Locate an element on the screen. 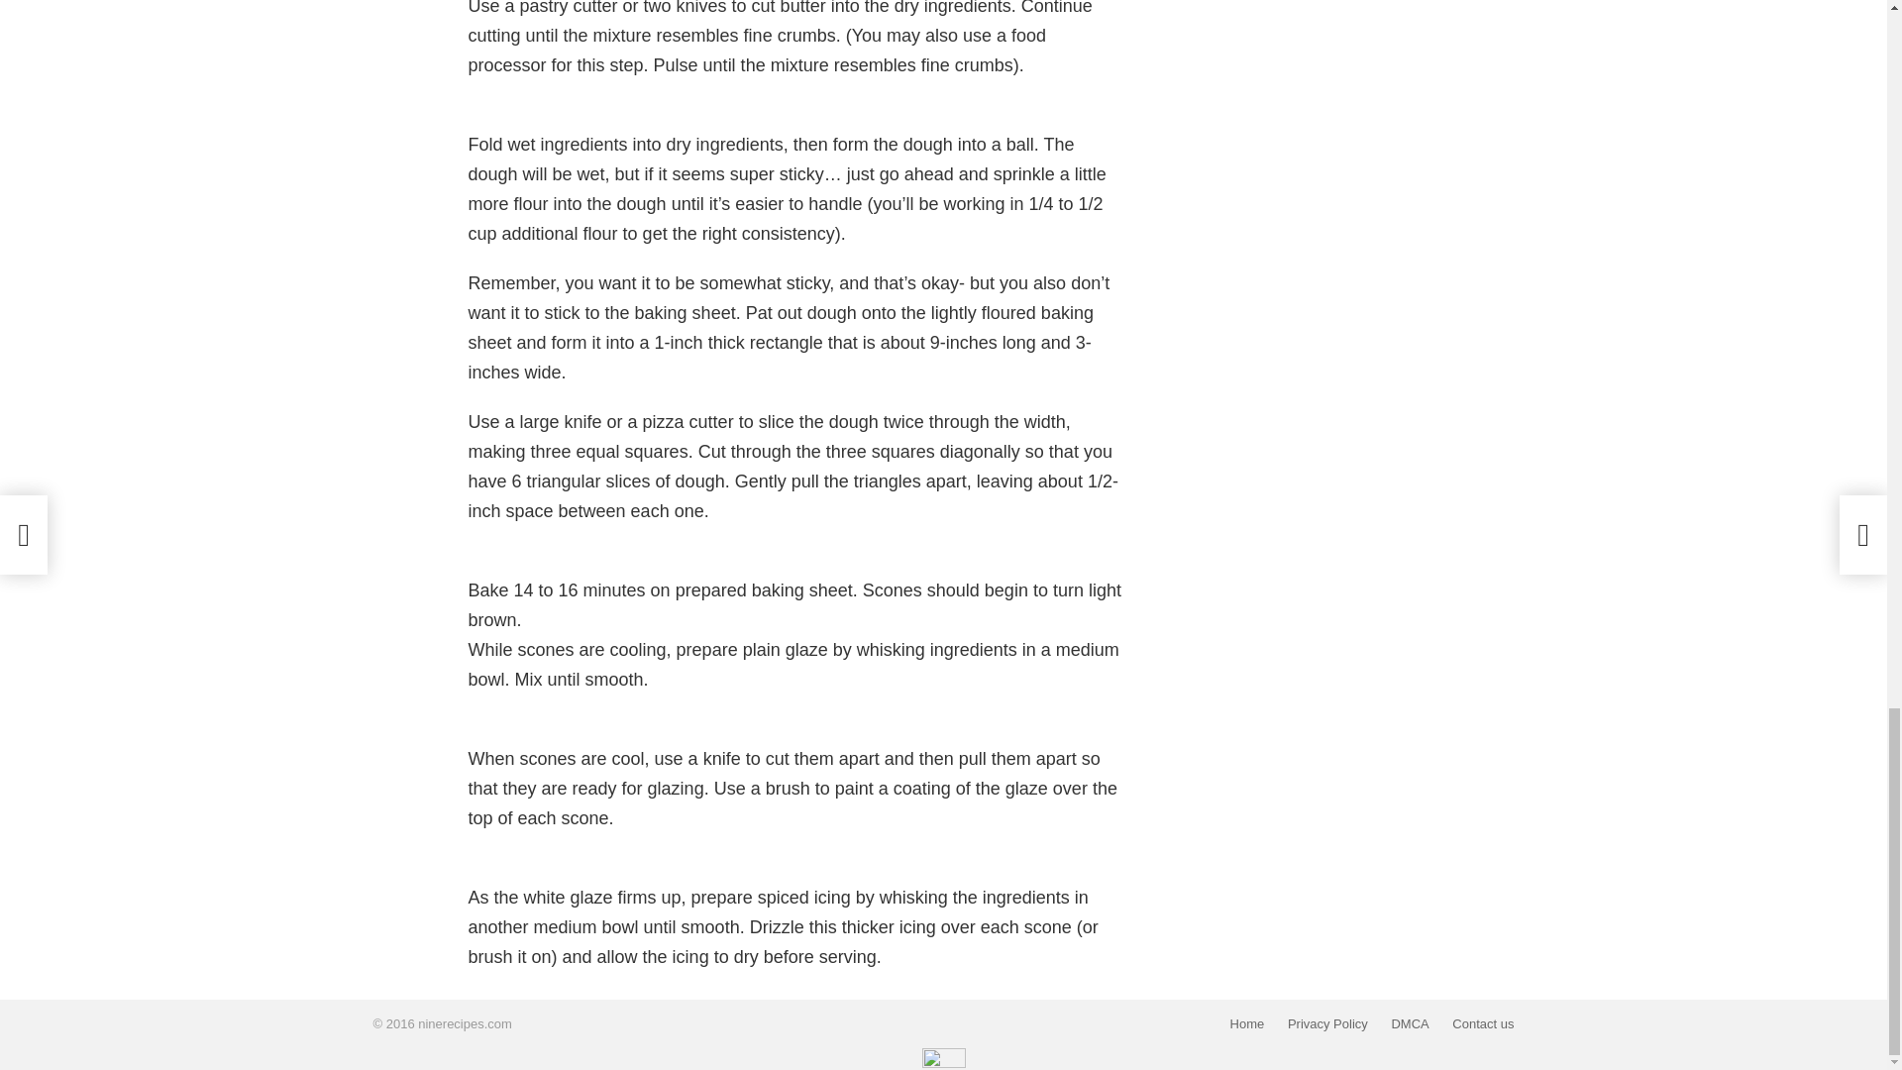 Image resolution: width=1902 pixels, height=1070 pixels. DMCA is located at coordinates (1409, 1024).